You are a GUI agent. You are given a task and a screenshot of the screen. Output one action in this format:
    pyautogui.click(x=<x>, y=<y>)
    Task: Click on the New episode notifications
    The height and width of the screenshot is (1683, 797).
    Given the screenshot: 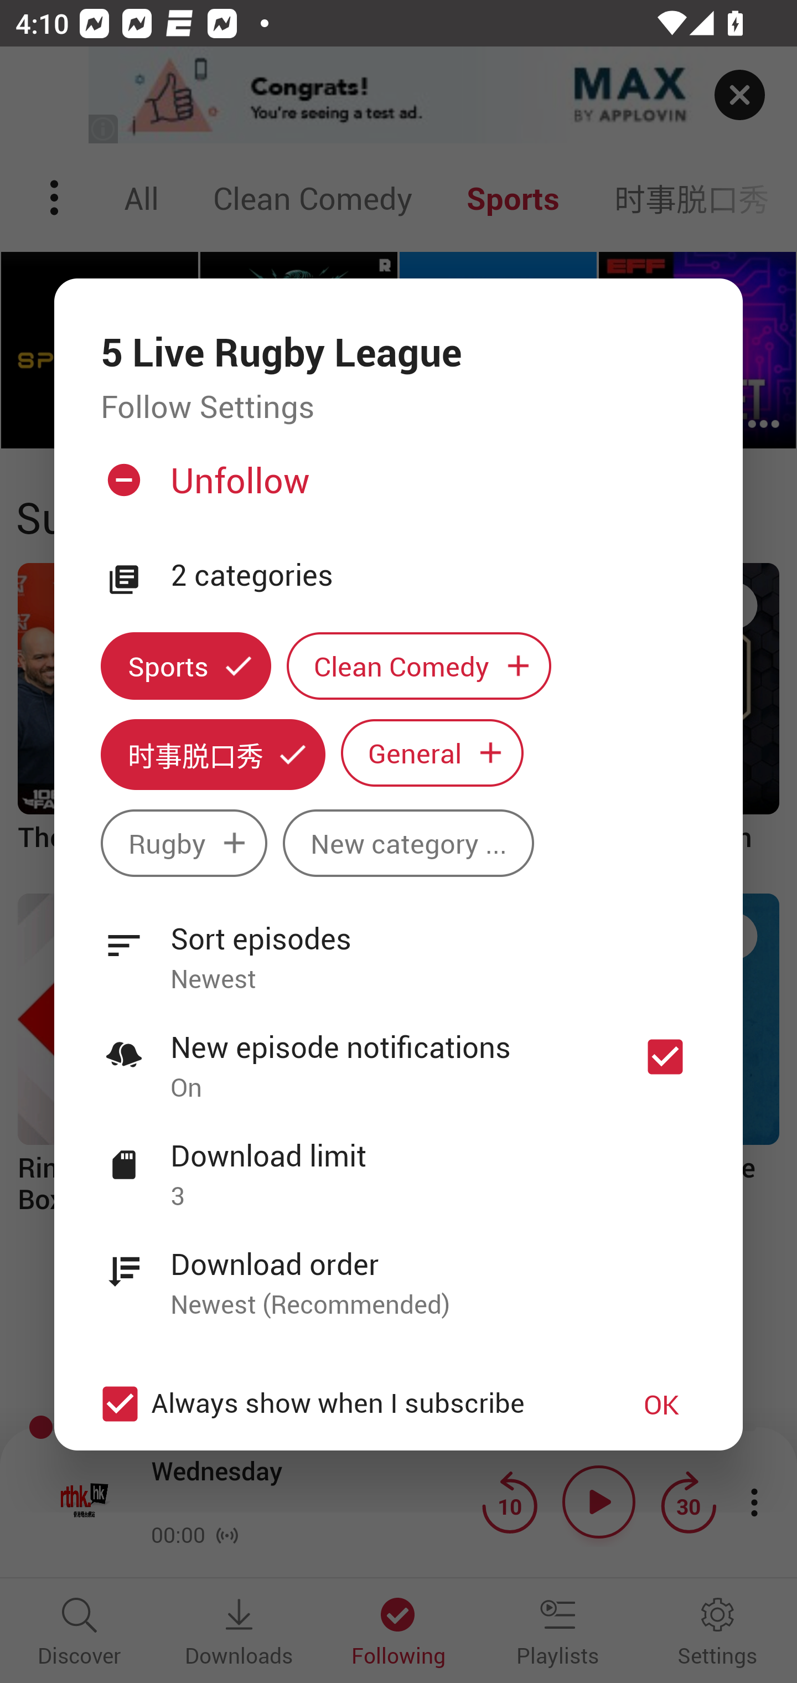 What is the action you would take?
    pyautogui.click(x=665, y=1056)
    